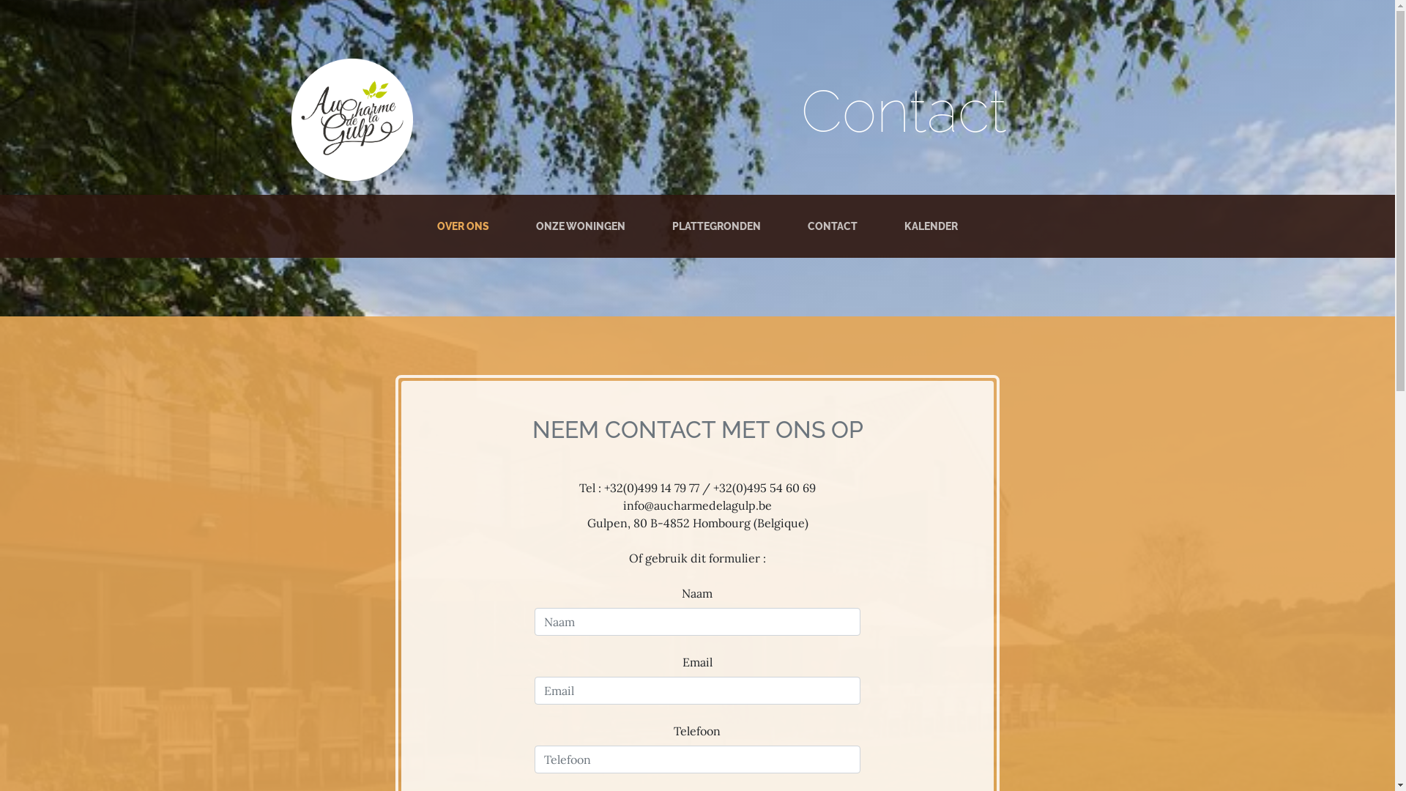 This screenshot has height=791, width=1406. What do you see at coordinates (716, 226) in the screenshot?
I see `PLATTEGRONDEN` at bounding box center [716, 226].